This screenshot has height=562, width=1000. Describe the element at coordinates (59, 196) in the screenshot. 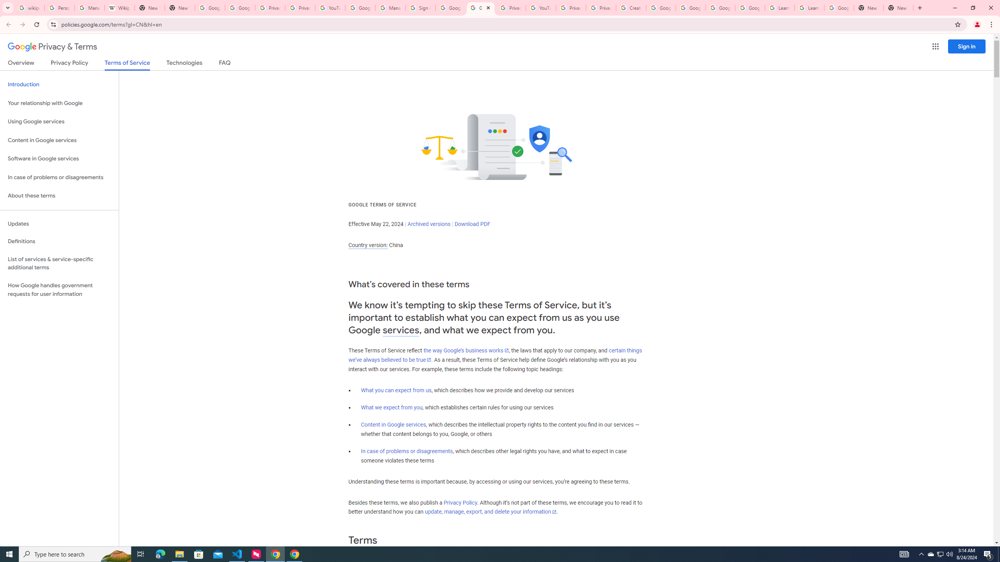

I see `About these terms` at that location.